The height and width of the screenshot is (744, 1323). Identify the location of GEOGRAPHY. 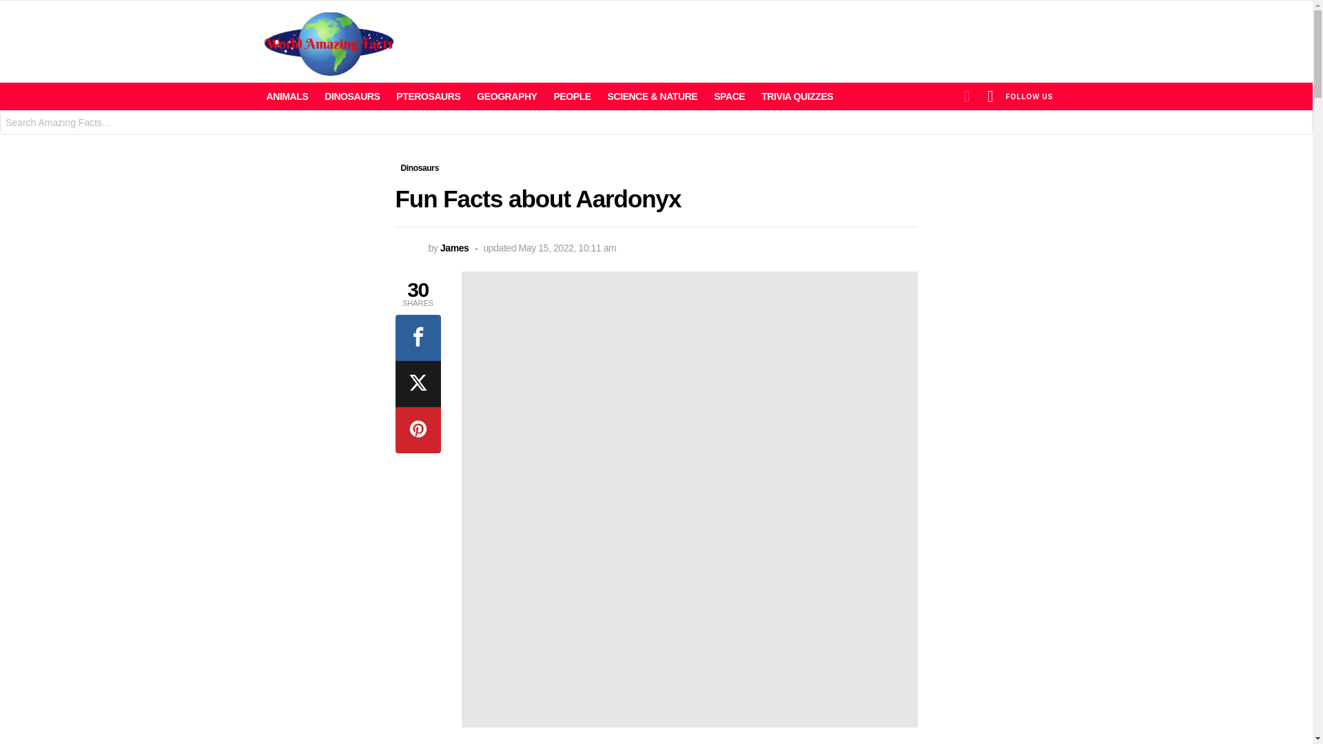
(506, 96).